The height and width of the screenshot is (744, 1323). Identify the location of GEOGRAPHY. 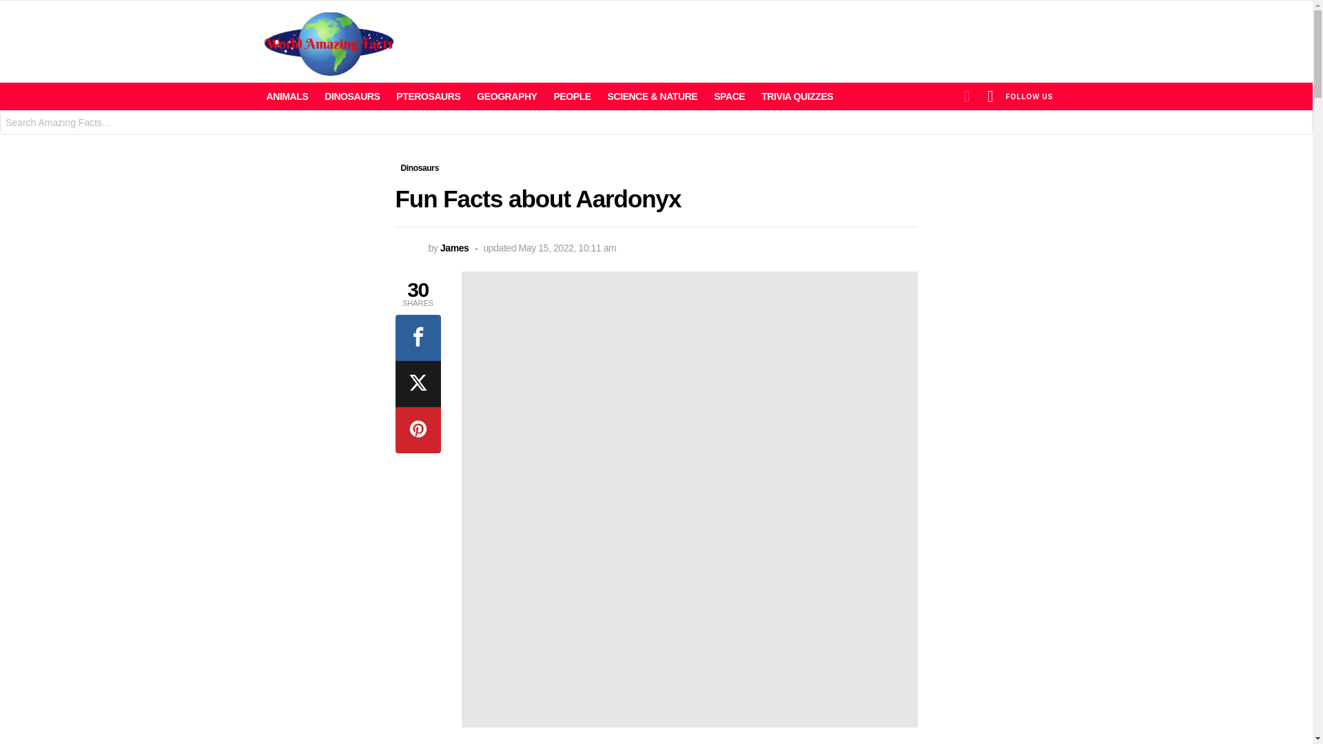
(506, 96).